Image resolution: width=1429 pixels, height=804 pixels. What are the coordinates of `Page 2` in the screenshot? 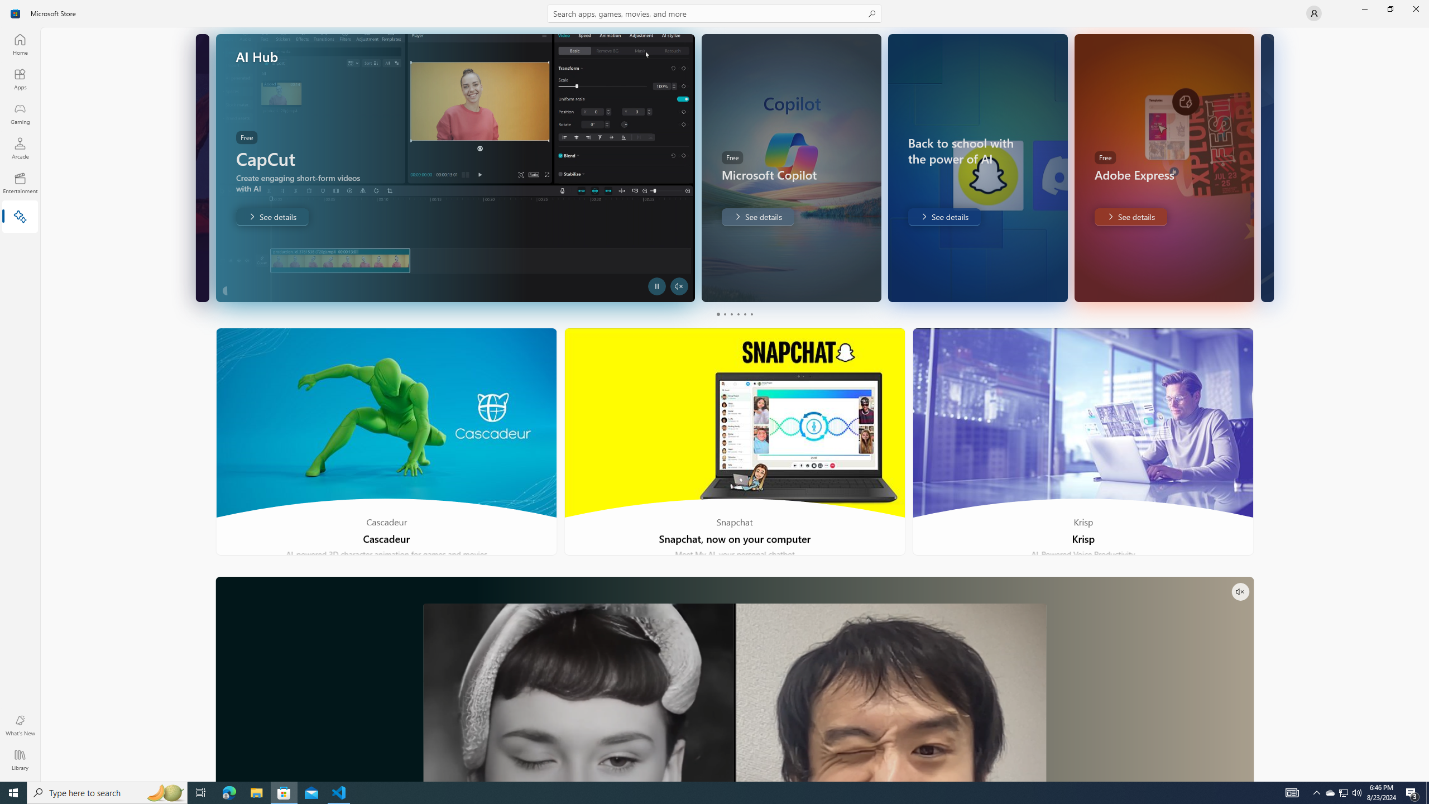 It's located at (725, 314).